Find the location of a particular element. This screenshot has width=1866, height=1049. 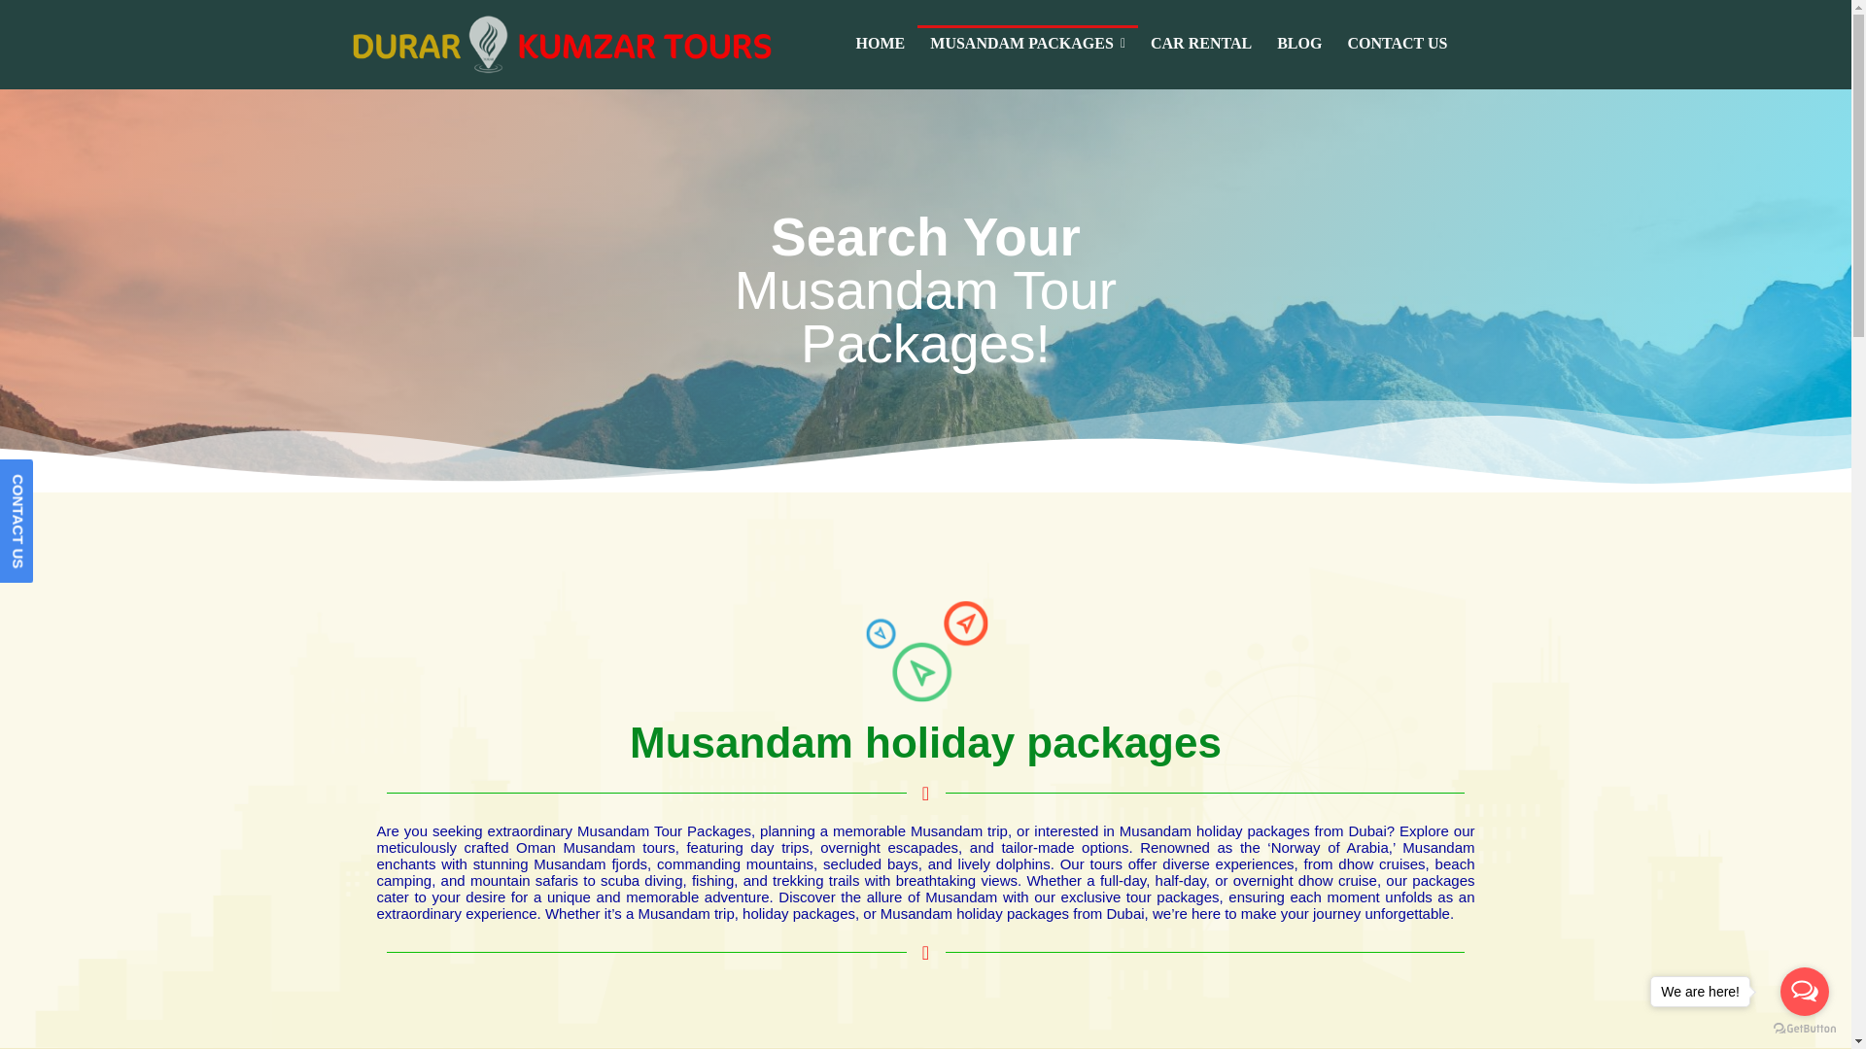

CAR RENTAL is located at coordinates (1201, 45).